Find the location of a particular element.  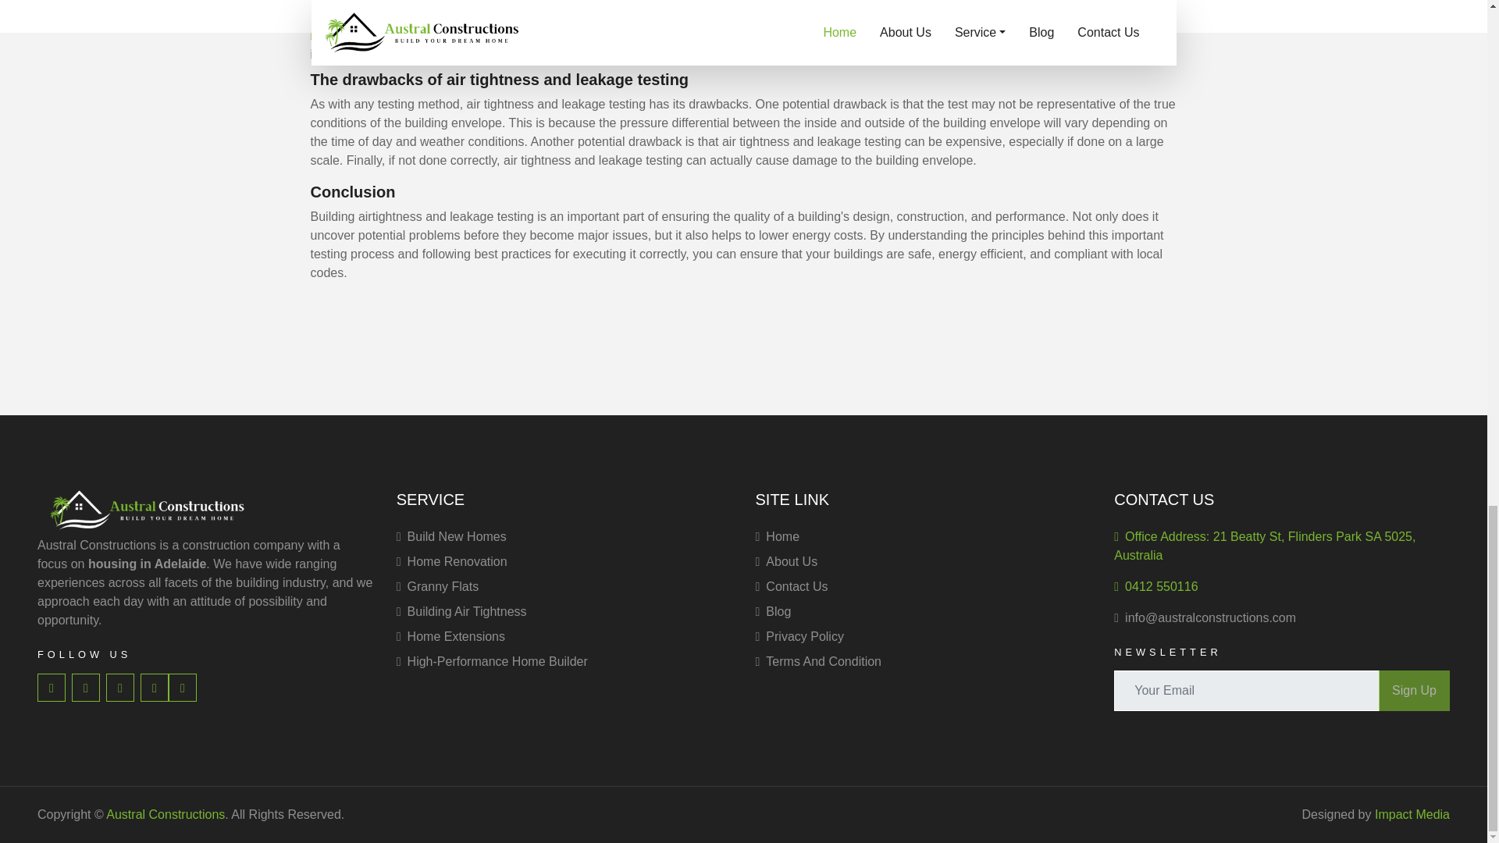

Home Renovation is located at coordinates (564, 562).